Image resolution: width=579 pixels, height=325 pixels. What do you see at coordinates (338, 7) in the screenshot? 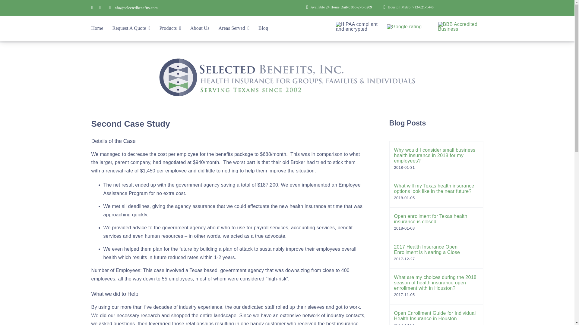
I see `Available 24 Hours Daily: 866-270-6209` at bounding box center [338, 7].